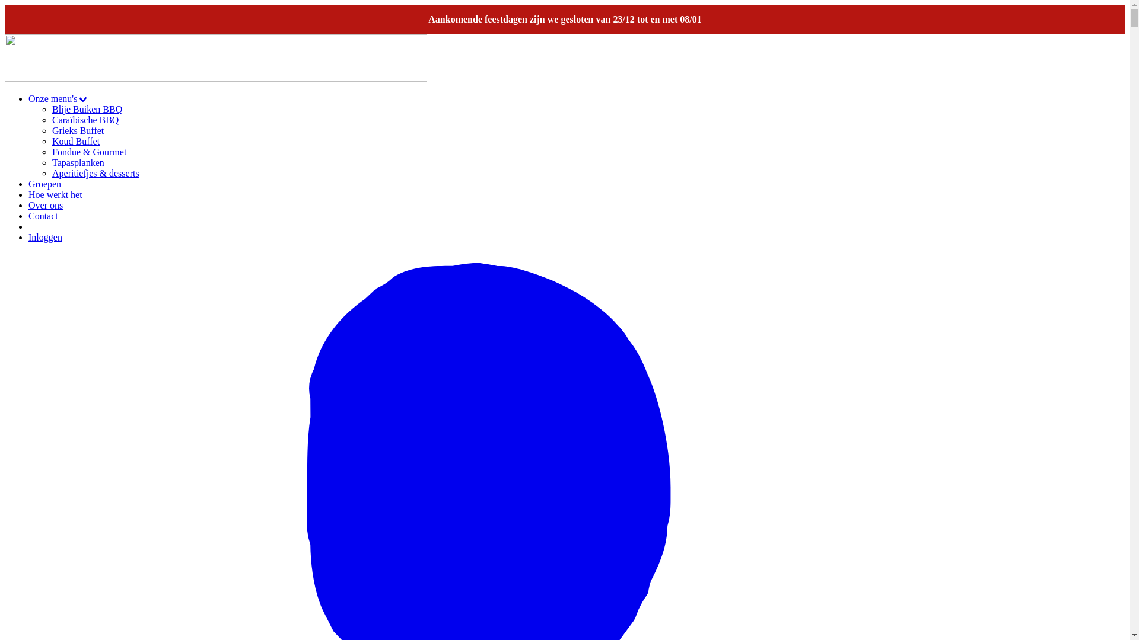  I want to click on Contact, so click(43, 216).